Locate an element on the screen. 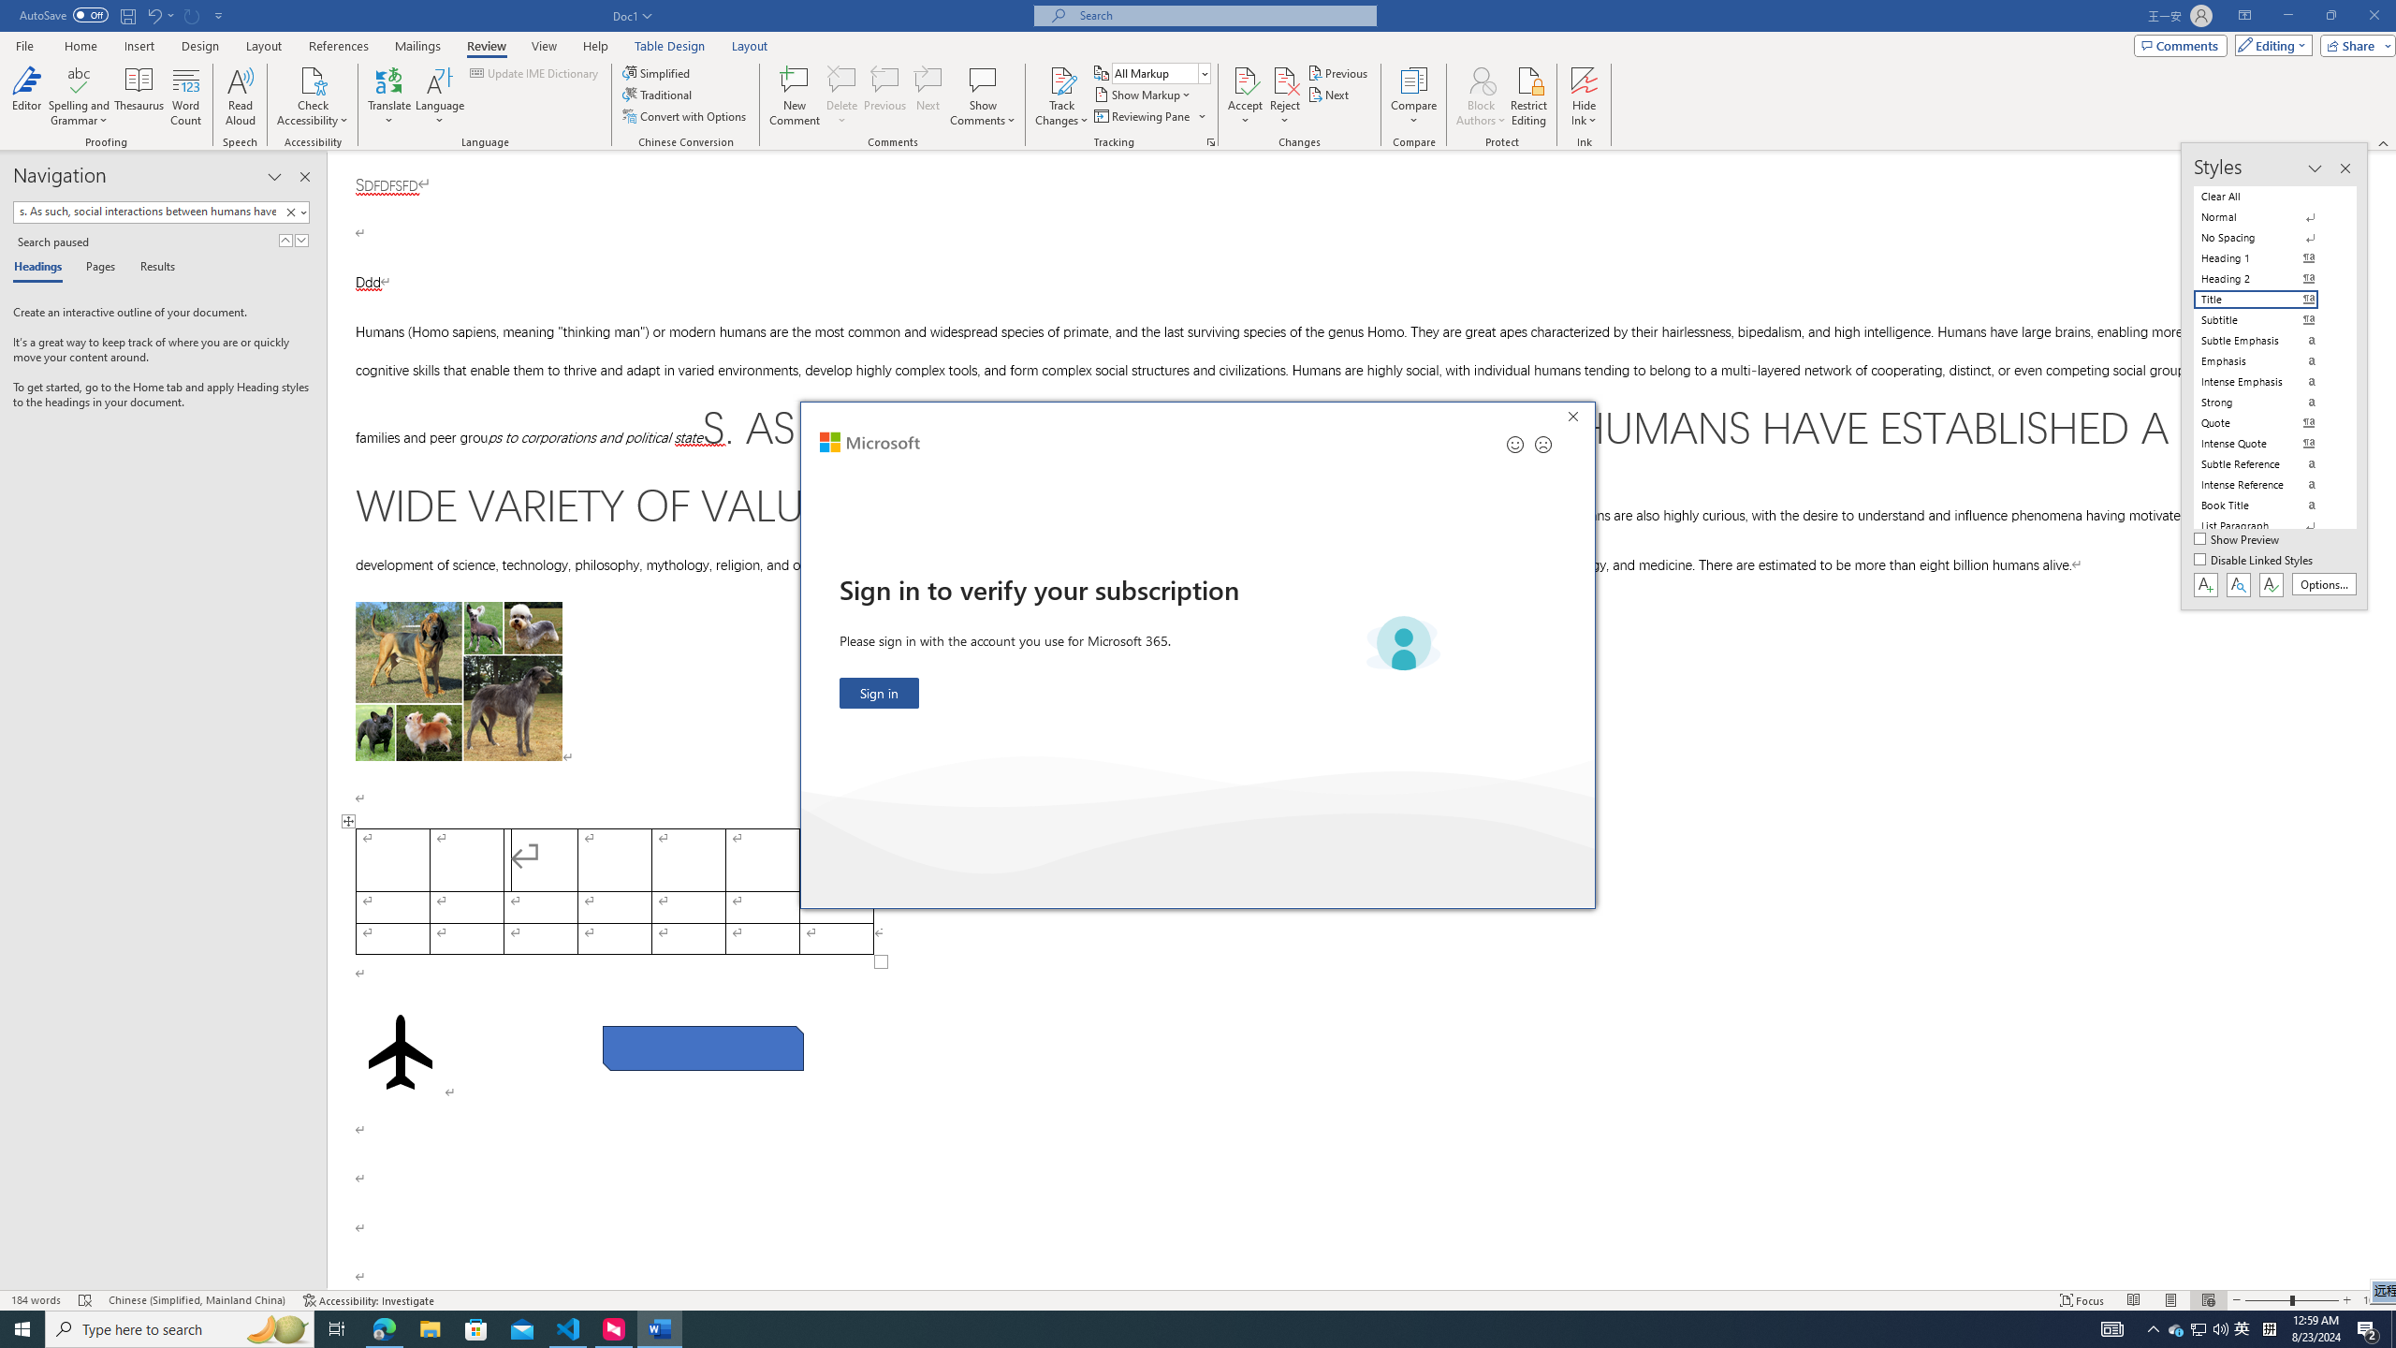  Zoom 100% is located at coordinates (2375, 1300).